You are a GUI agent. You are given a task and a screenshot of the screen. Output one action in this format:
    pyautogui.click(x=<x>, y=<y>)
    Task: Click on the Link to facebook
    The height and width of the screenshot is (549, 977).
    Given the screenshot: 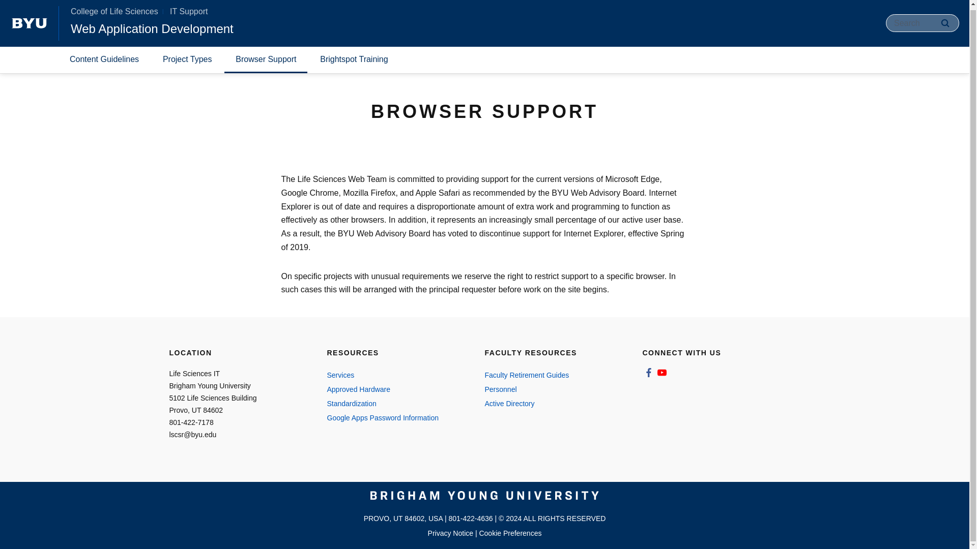 What is the action you would take?
    pyautogui.click(x=648, y=372)
    